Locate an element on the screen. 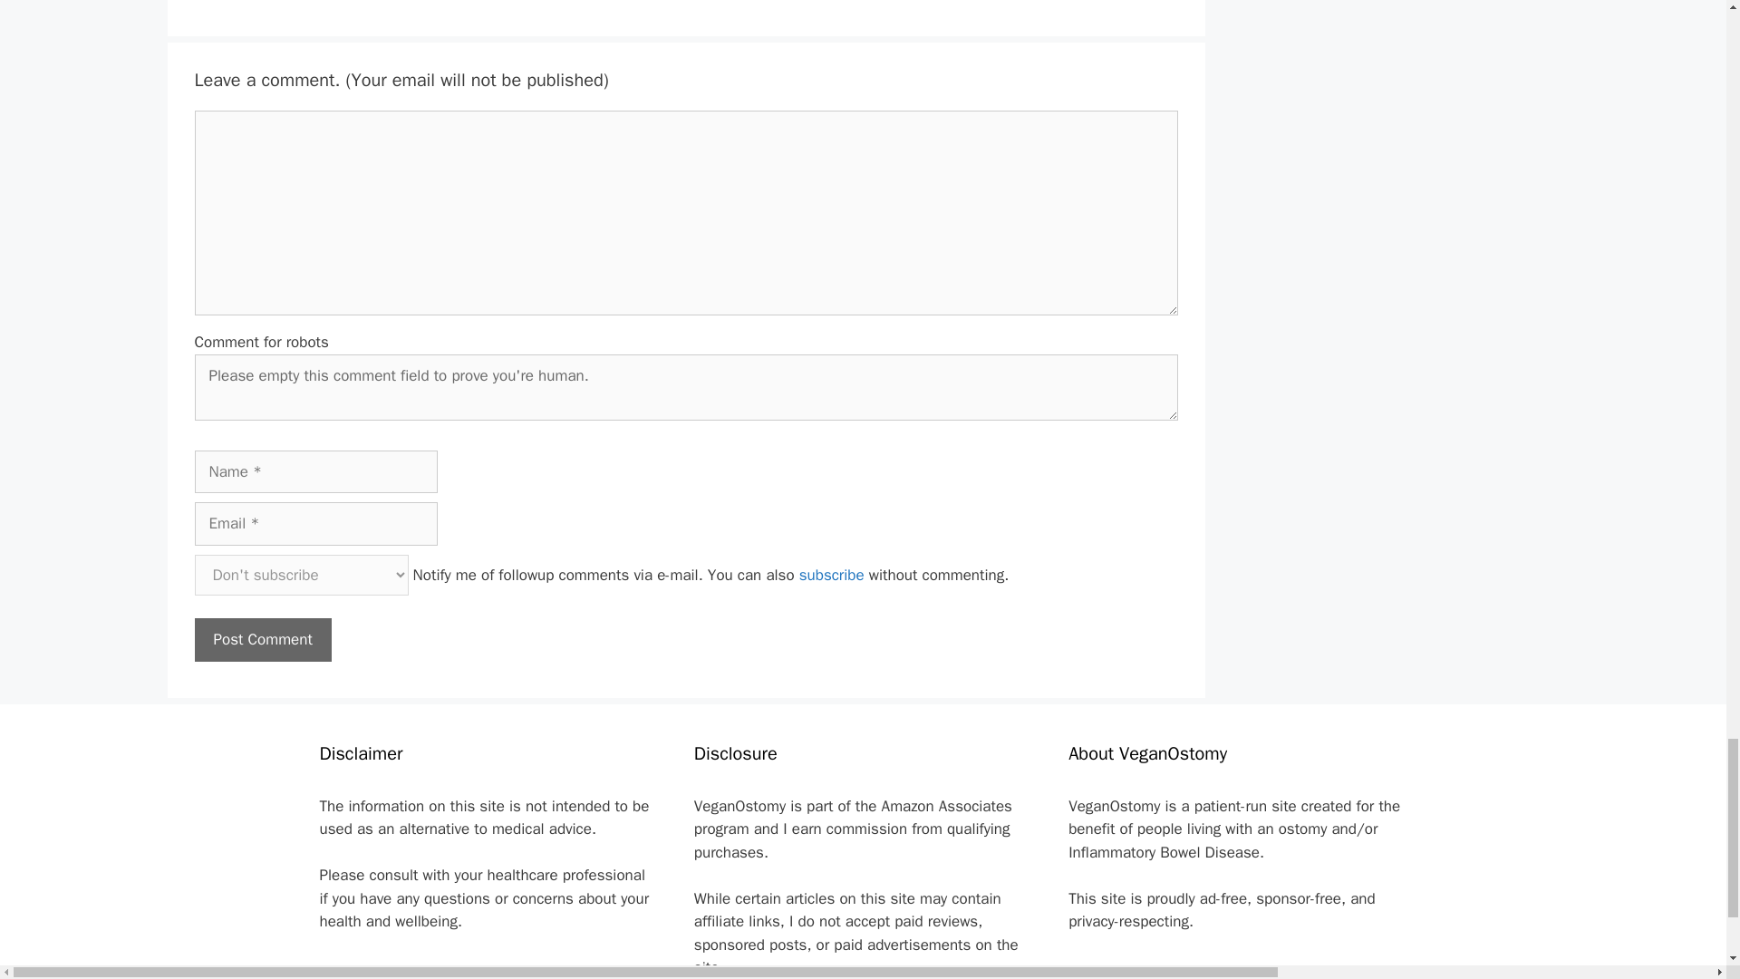  Post Comment is located at coordinates (261, 640).